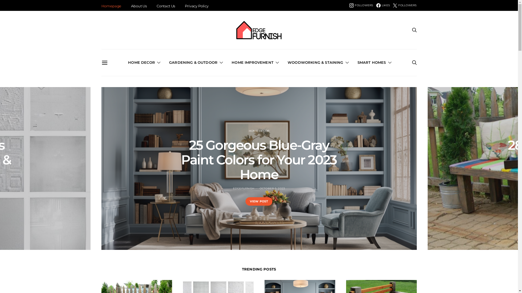 Image resolution: width=522 pixels, height=293 pixels. Describe the element at coordinates (139, 6) in the screenshot. I see `About Us` at that location.